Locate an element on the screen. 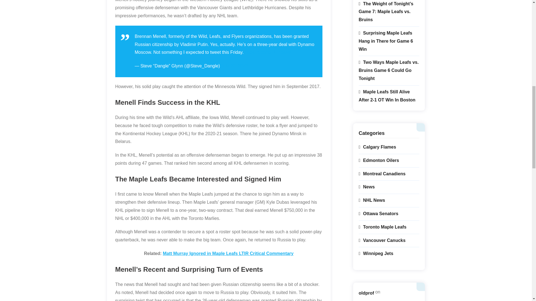 The image size is (536, 301). Surprising Maple Leafs Hang in There for Game 6 Win is located at coordinates (389, 41).